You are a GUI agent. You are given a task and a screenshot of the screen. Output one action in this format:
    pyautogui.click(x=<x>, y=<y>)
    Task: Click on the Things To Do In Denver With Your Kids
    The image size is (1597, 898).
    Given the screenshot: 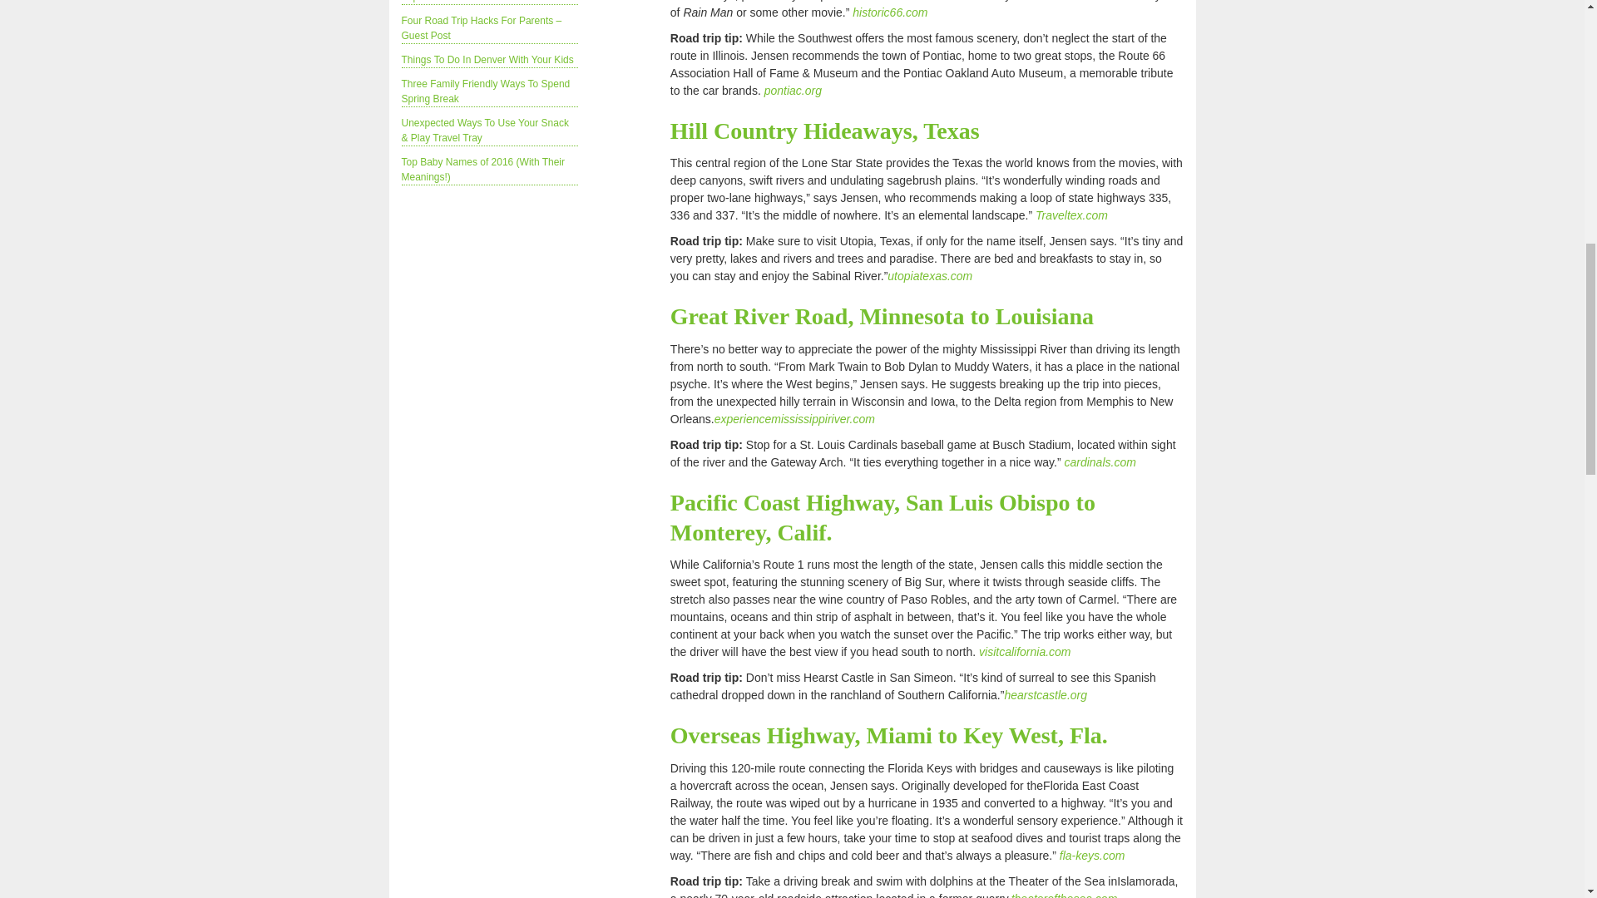 What is the action you would take?
    pyautogui.click(x=487, y=59)
    